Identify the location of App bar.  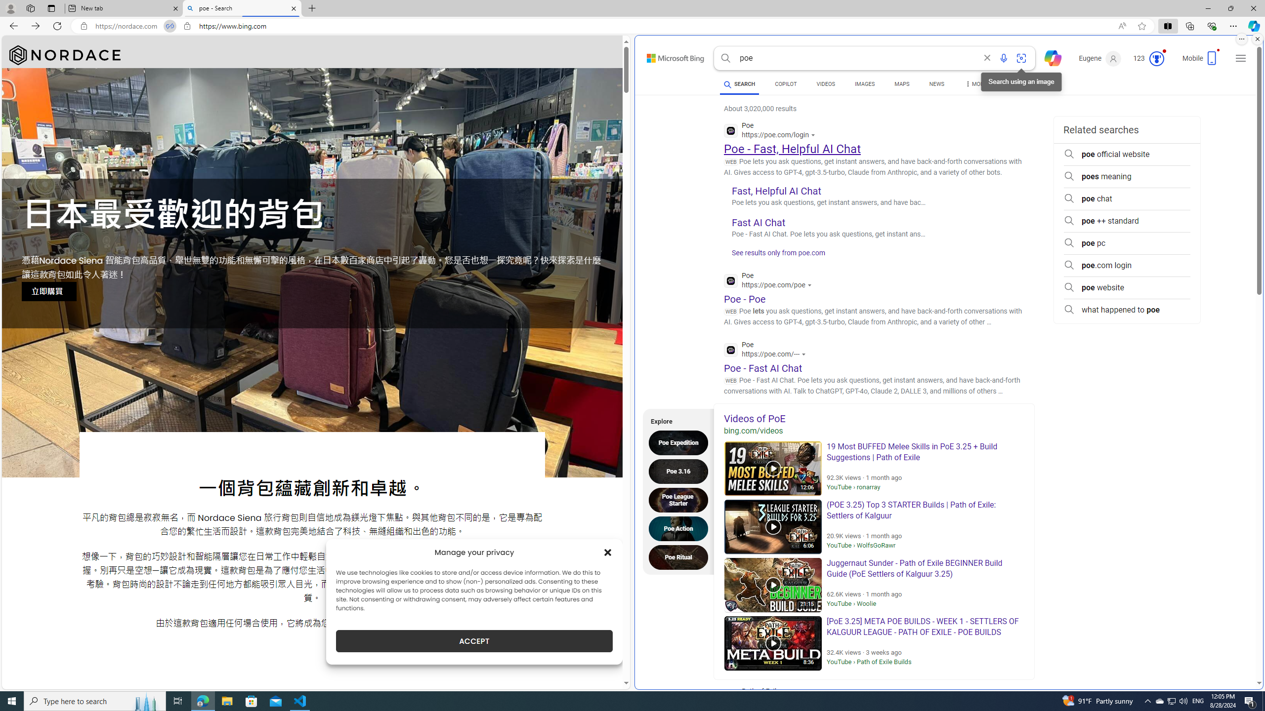
(632, 26).